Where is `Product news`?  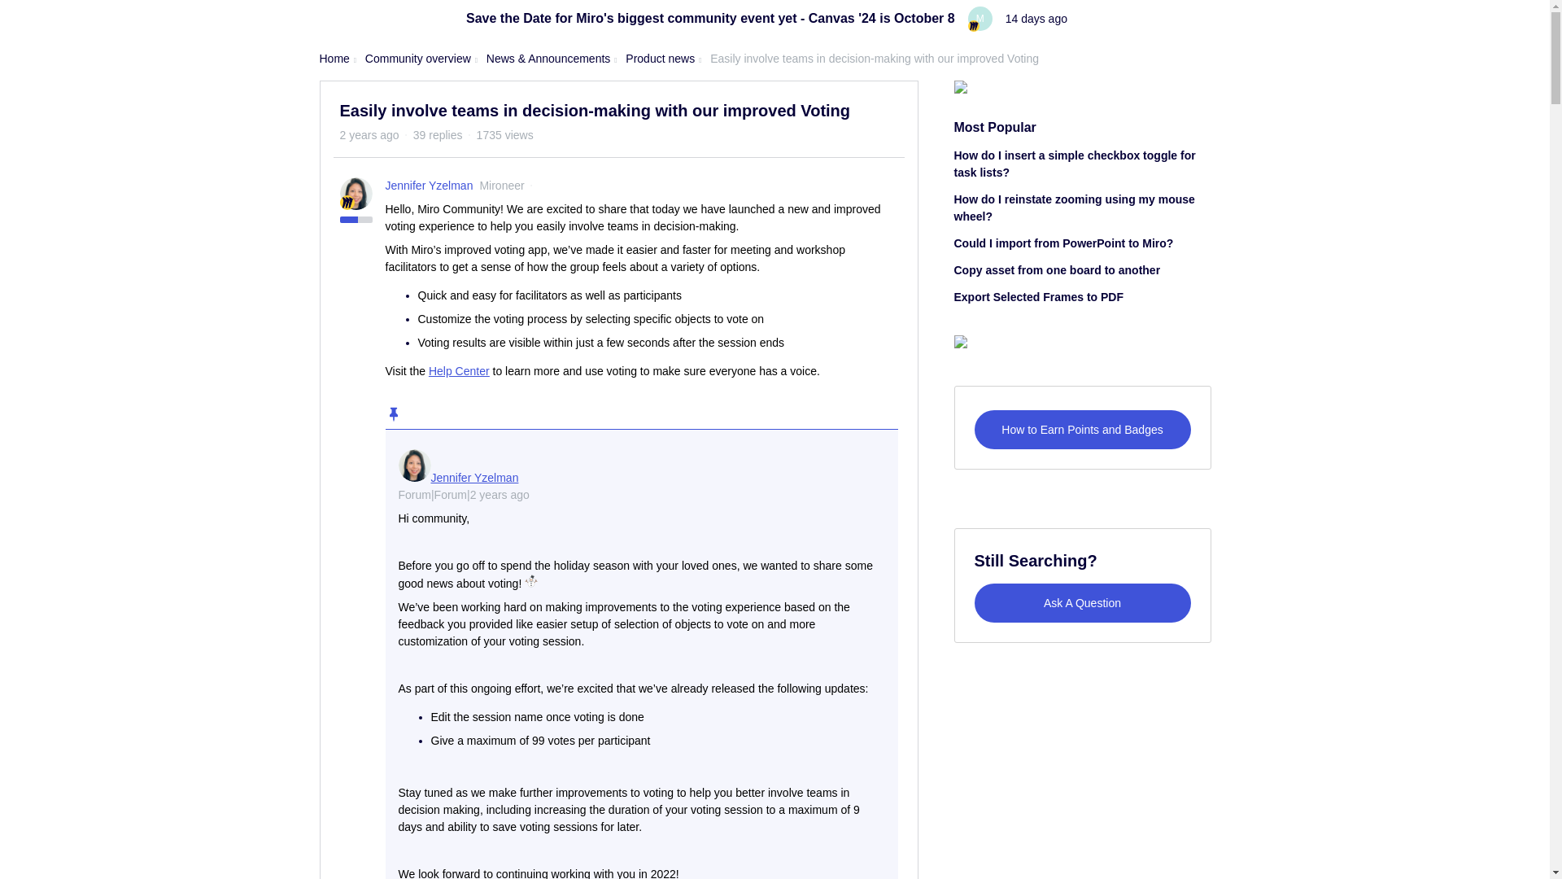
Product news is located at coordinates (661, 59).